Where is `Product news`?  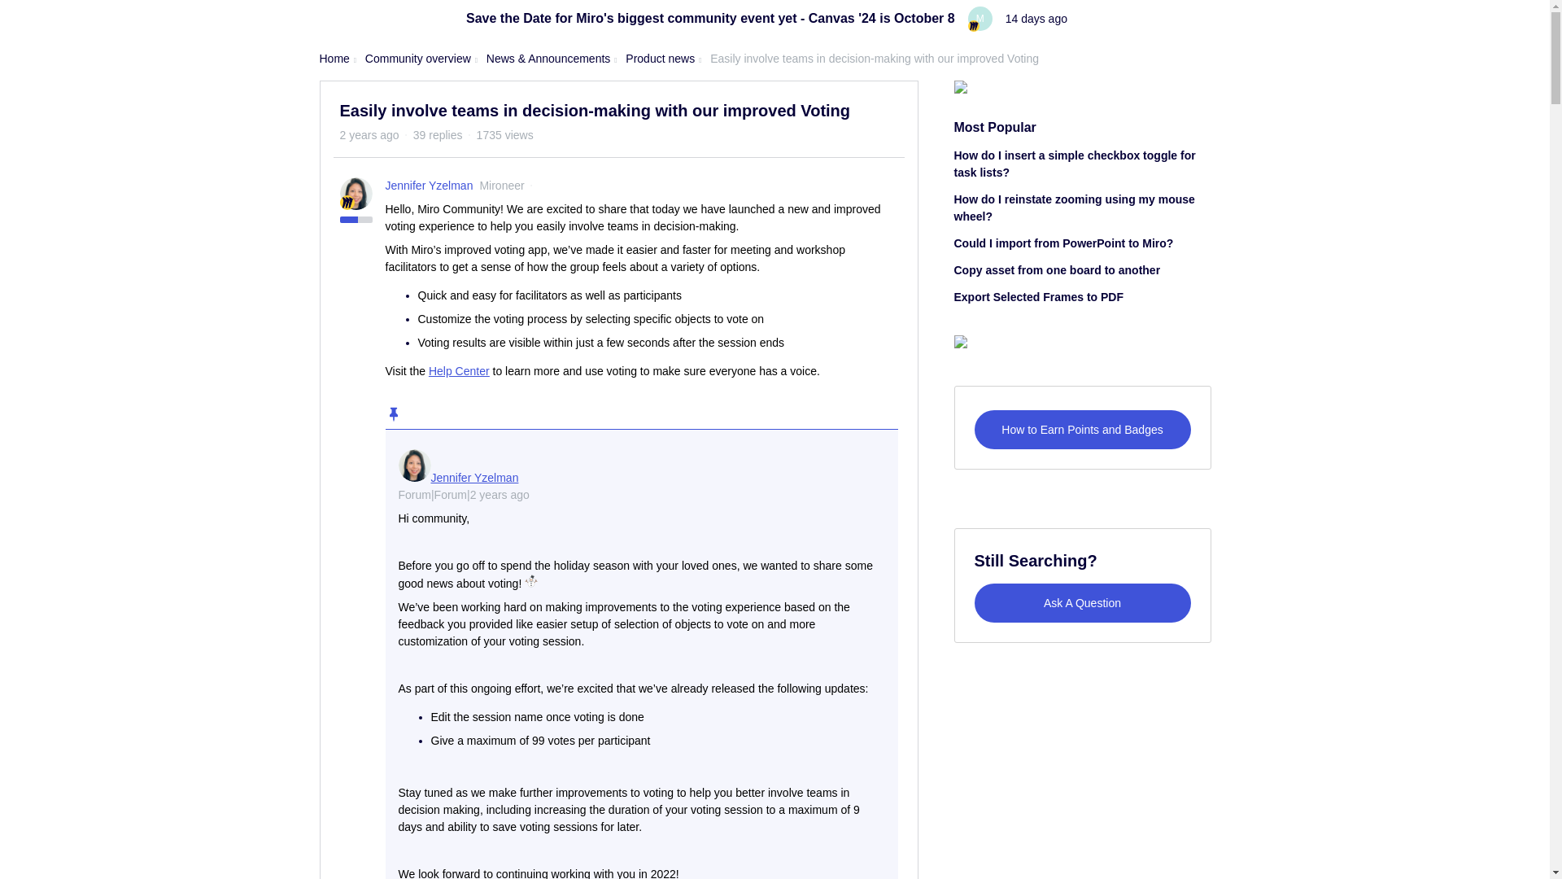
Product news is located at coordinates (661, 59).